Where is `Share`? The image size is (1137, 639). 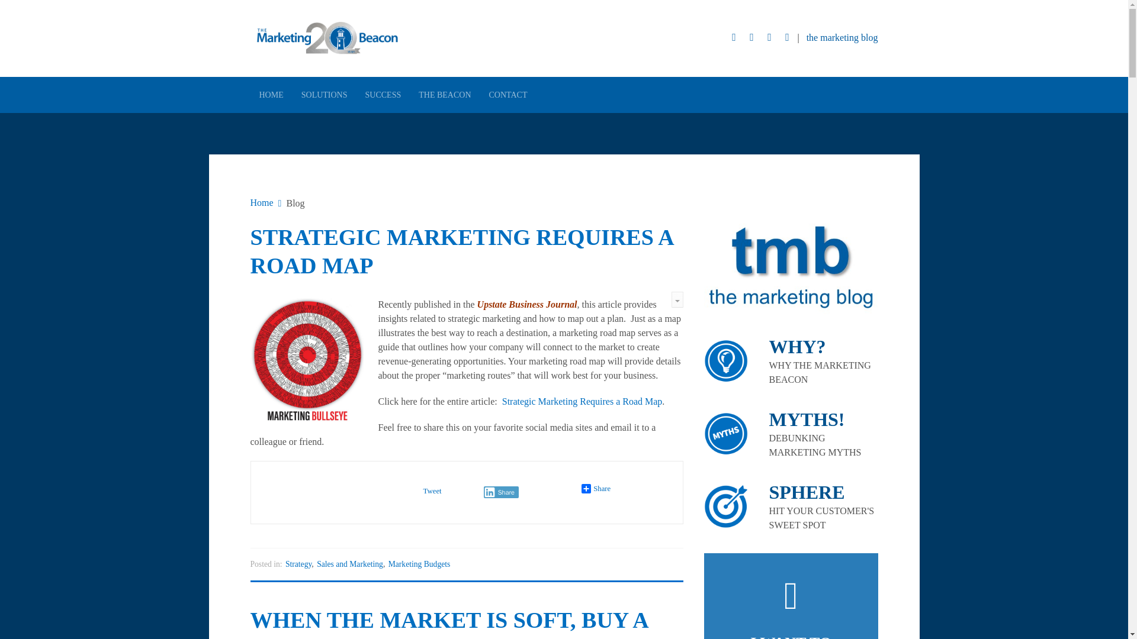
Share is located at coordinates (596, 488).